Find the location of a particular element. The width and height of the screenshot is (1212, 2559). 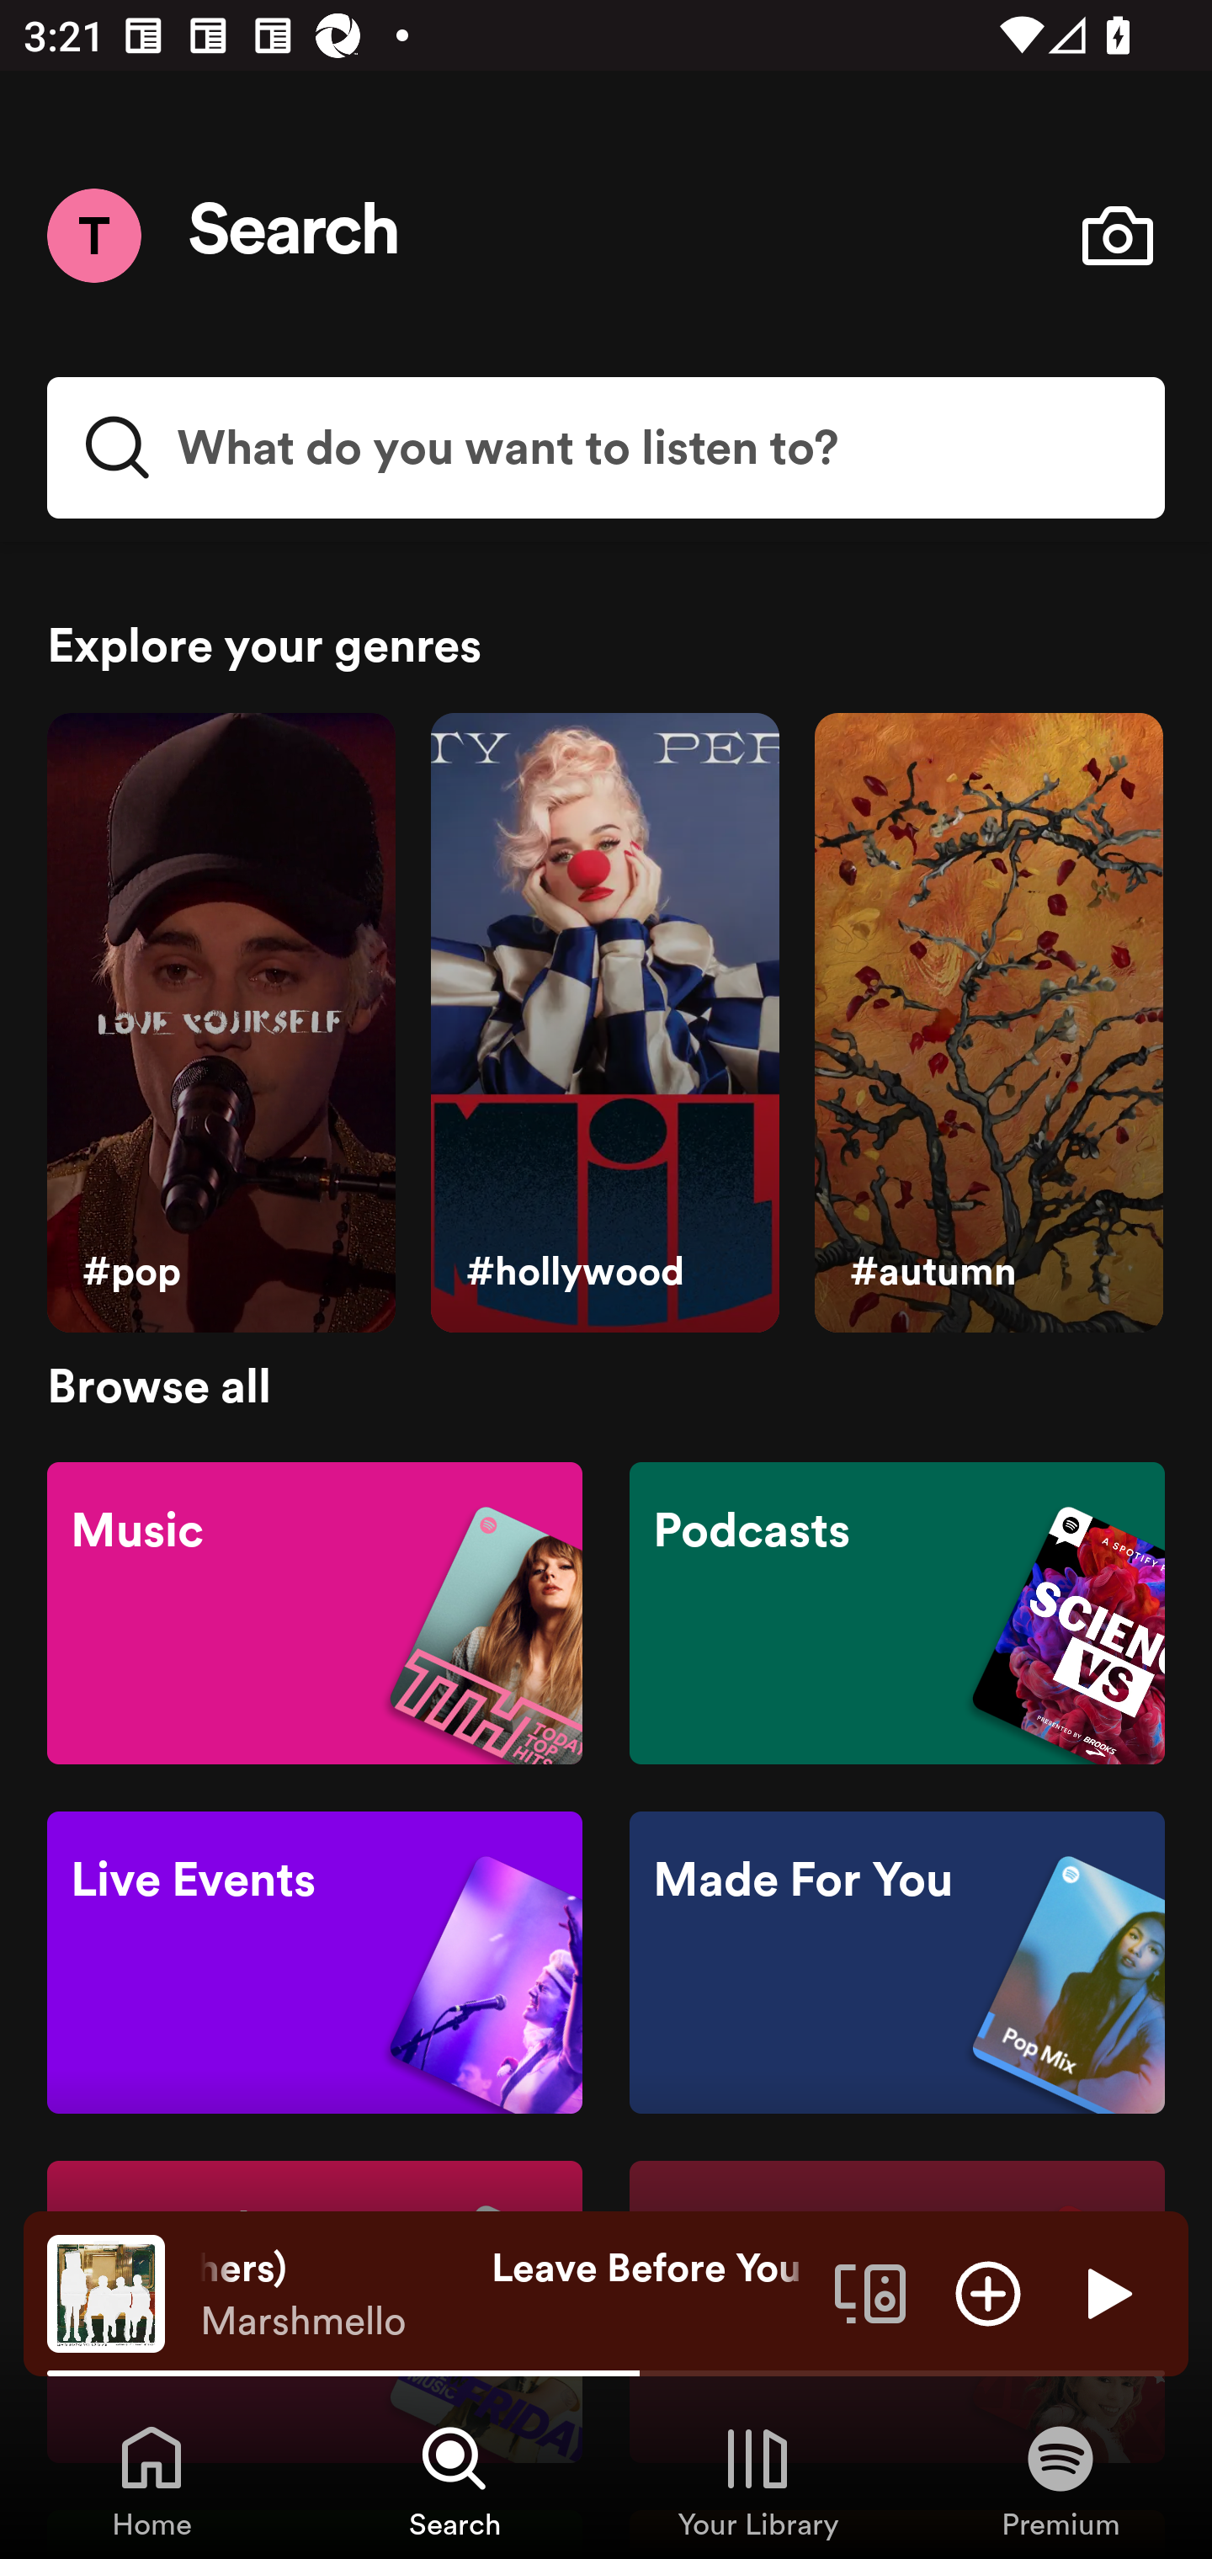

Made For You is located at coordinates (896, 1963).